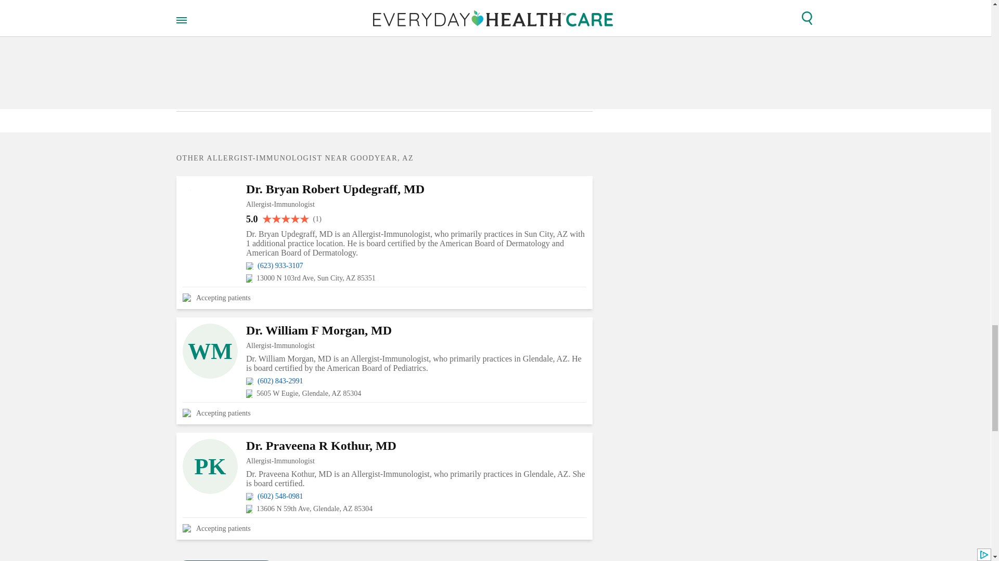  I want to click on Dr. Bryan Robert Updegraff, MD, so click(416, 189).